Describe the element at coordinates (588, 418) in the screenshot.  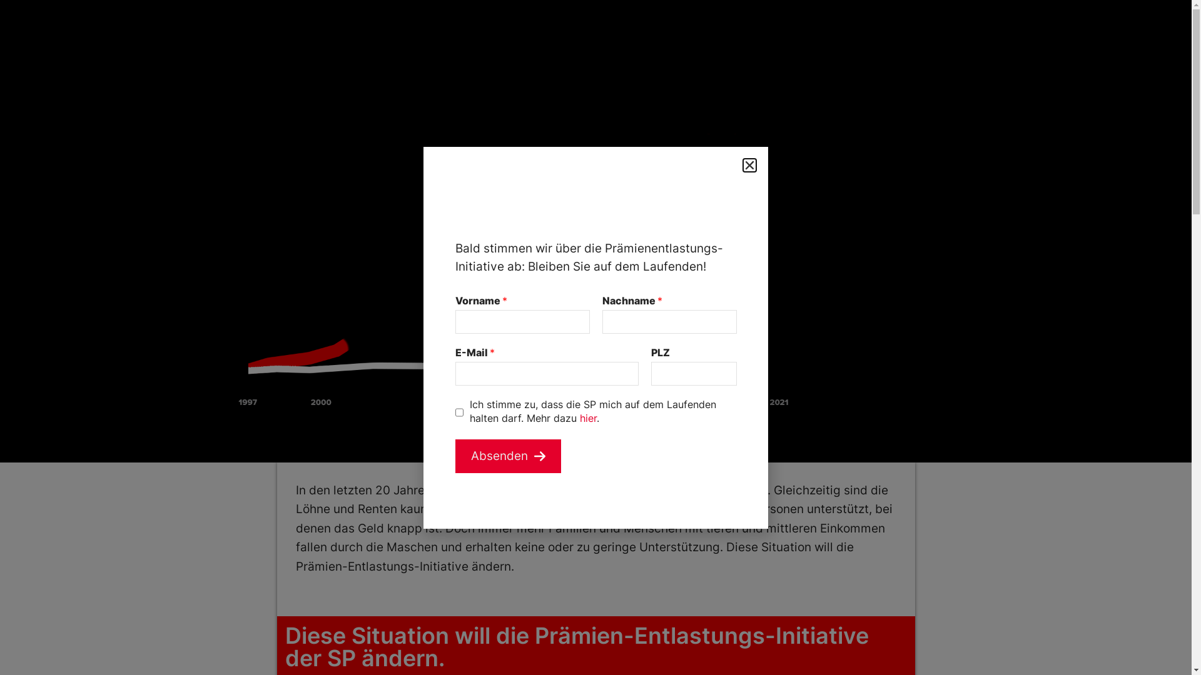
I see `hier` at that location.